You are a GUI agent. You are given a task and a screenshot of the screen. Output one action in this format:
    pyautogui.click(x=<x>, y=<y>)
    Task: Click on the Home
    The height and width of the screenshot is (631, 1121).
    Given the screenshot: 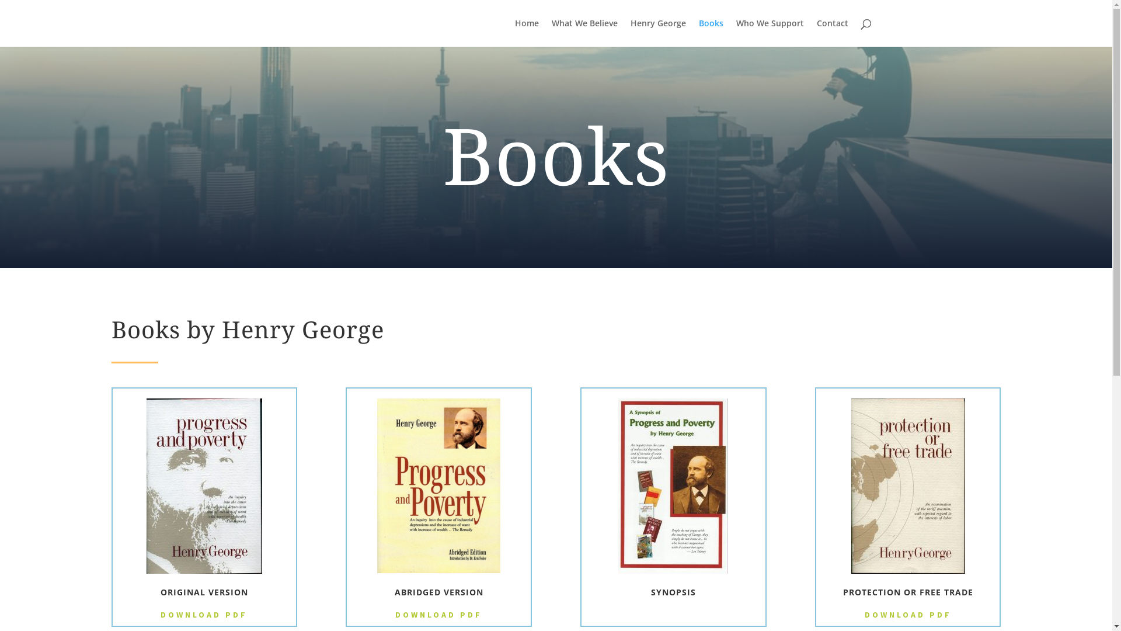 What is the action you would take?
    pyautogui.click(x=527, y=33)
    